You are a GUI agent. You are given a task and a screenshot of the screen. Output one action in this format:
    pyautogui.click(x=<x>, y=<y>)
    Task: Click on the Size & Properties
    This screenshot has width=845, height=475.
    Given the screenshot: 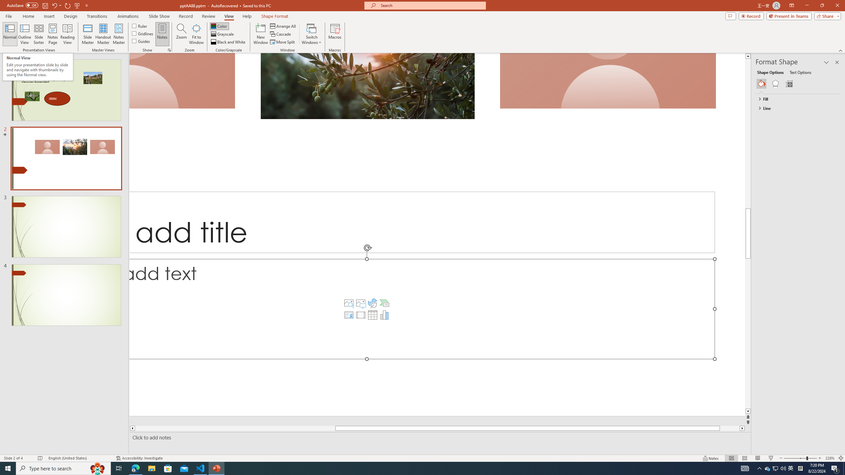 What is the action you would take?
    pyautogui.click(x=789, y=84)
    